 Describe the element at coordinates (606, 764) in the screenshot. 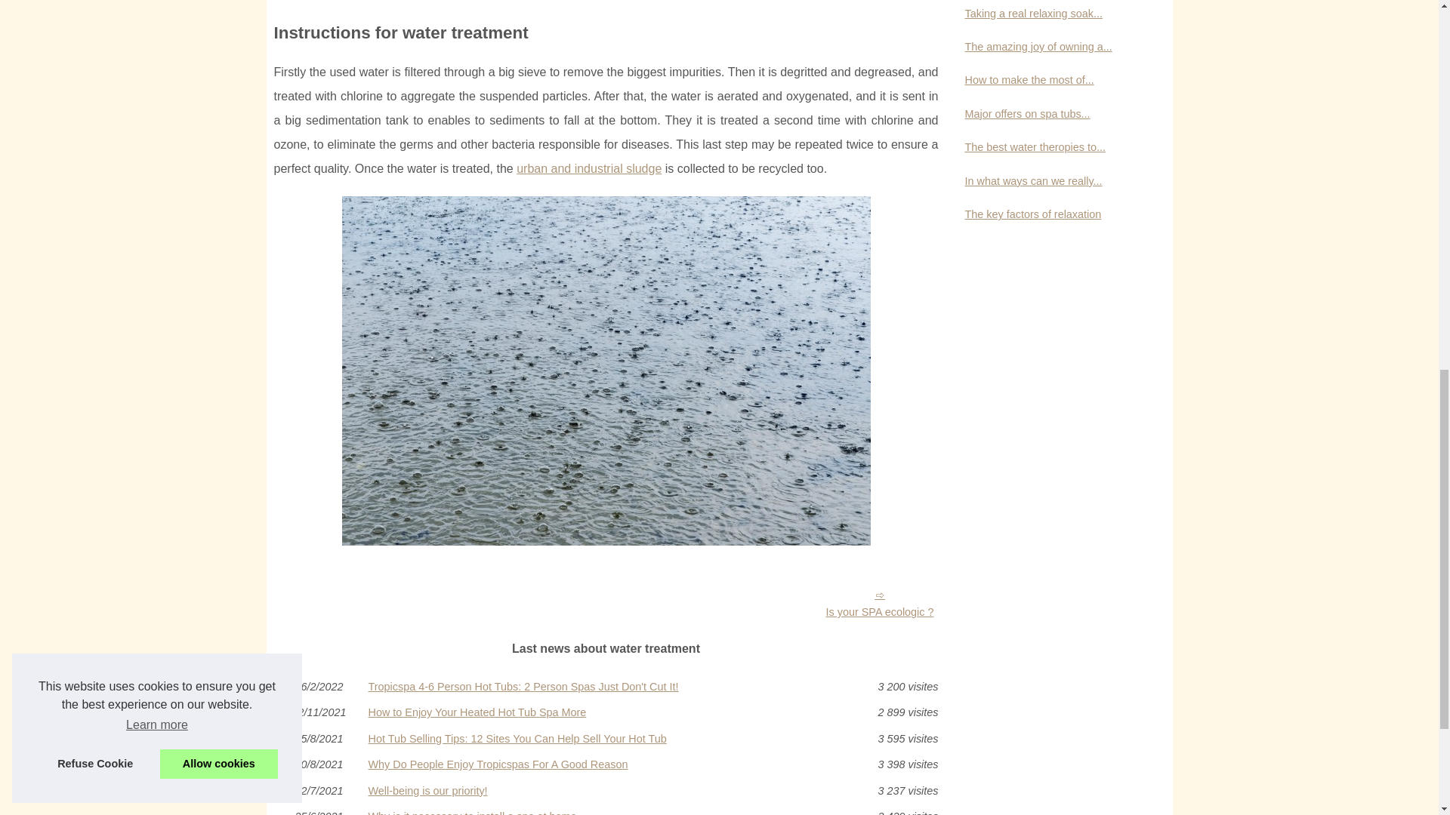

I see `Why Do People Enjoy Tropicspas For A Good Reason` at that location.